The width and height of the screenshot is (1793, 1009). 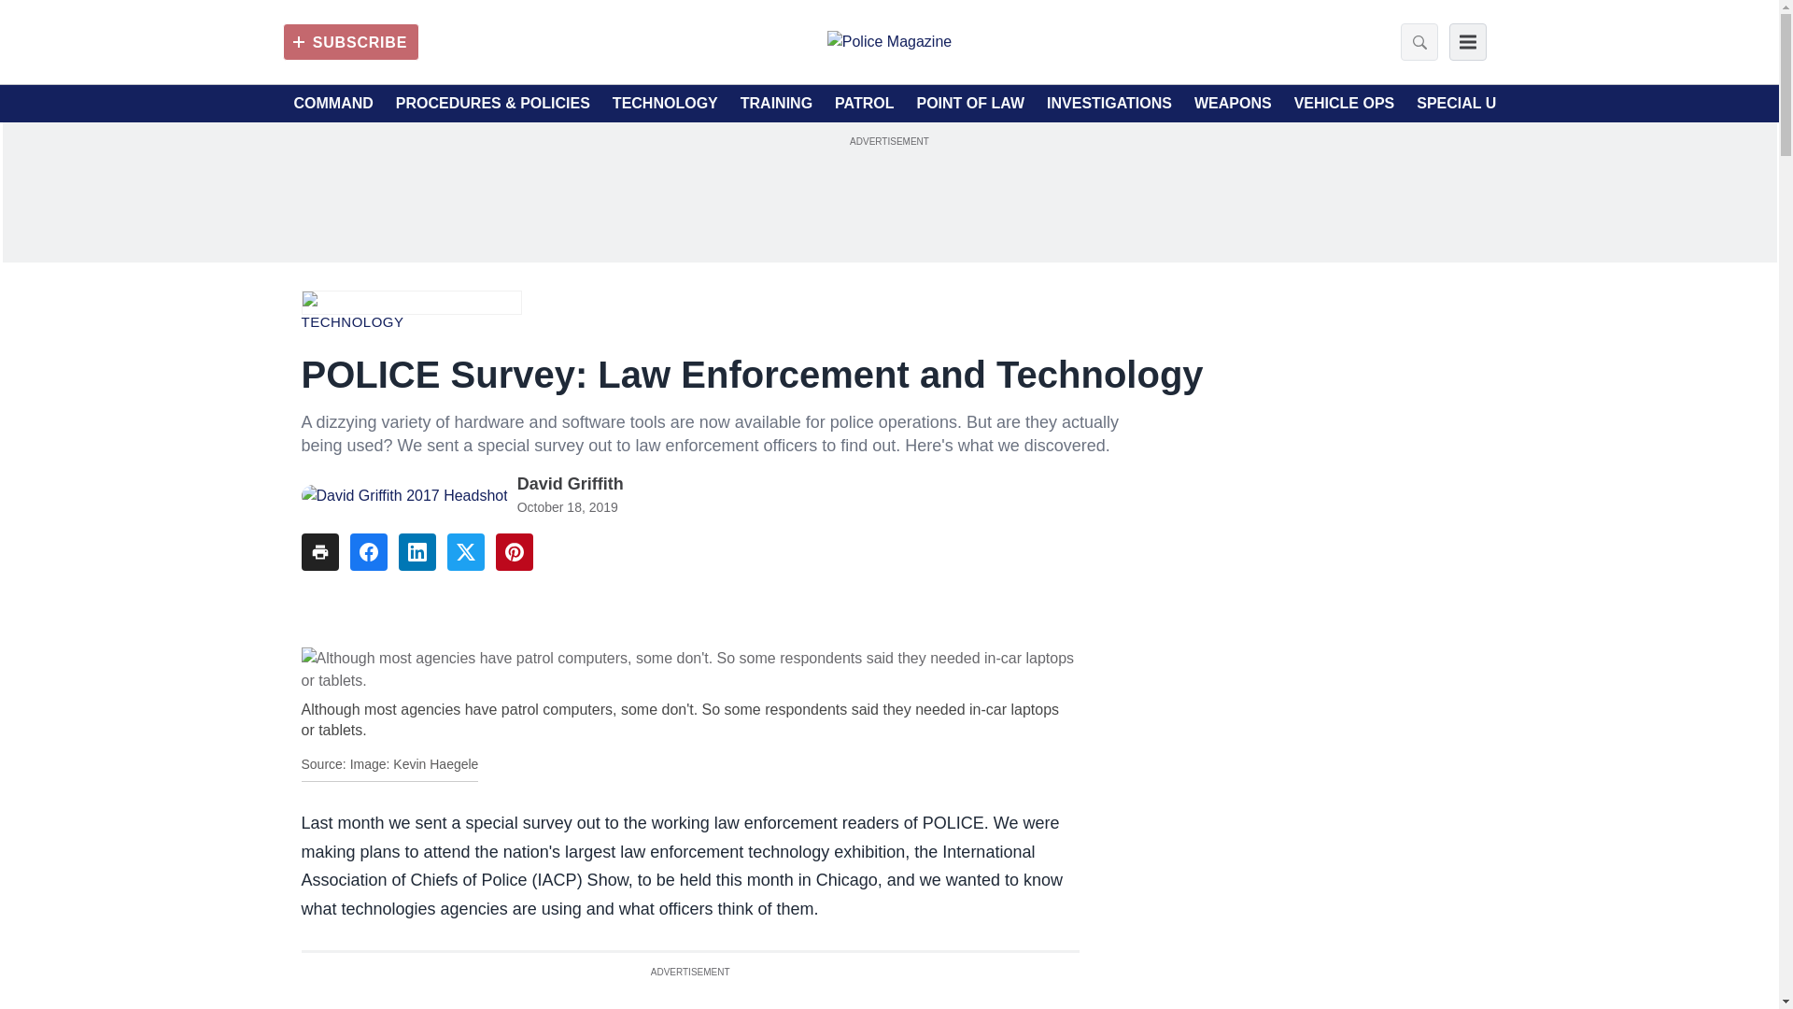 What do you see at coordinates (1233, 104) in the screenshot?
I see `WEAPONS` at bounding box center [1233, 104].